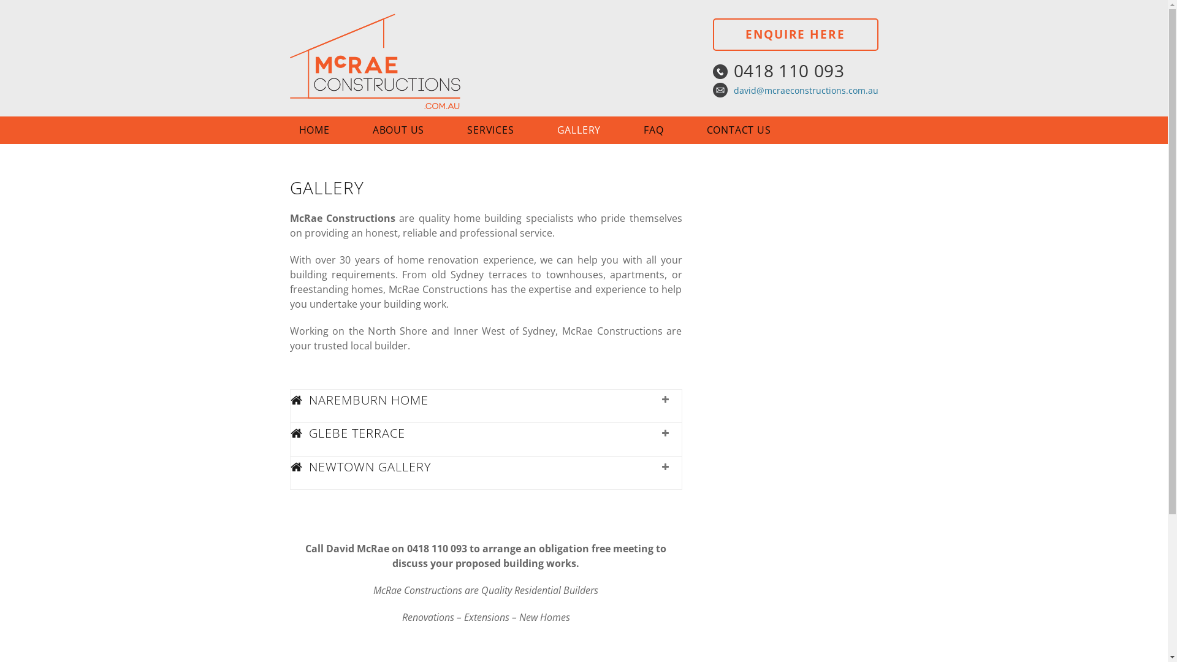 This screenshot has height=662, width=1177. What do you see at coordinates (806, 91) in the screenshot?
I see `david@mcraeconstructions.com.au` at bounding box center [806, 91].